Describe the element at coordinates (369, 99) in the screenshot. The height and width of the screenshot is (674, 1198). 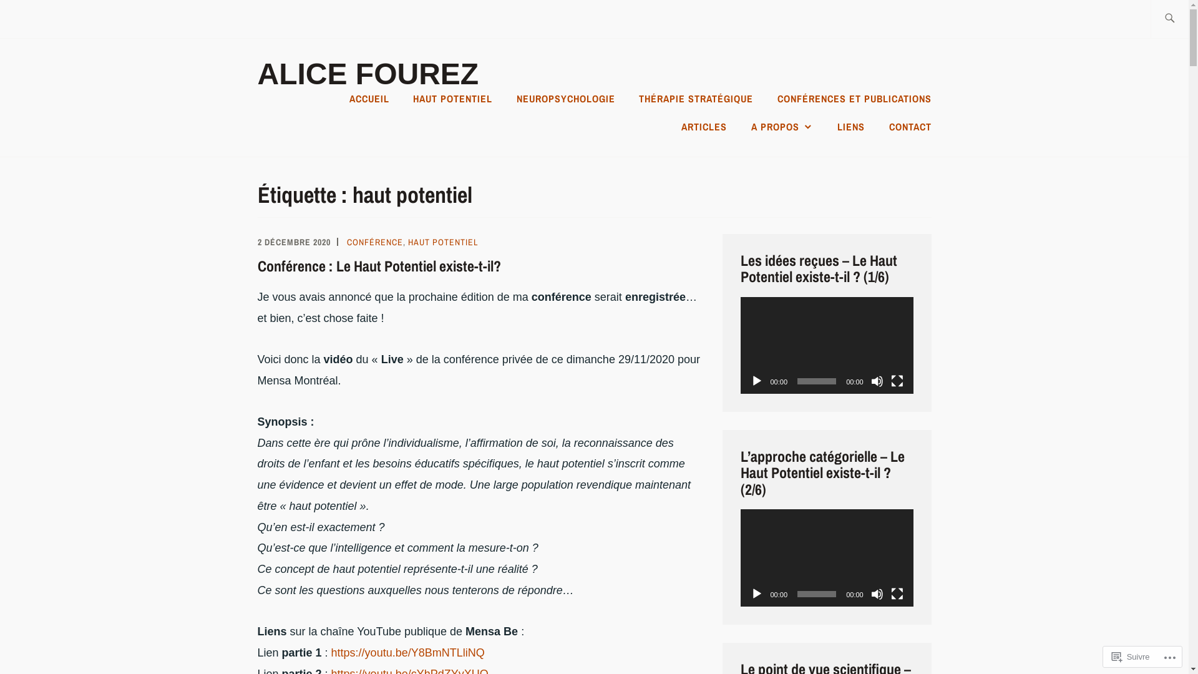
I see `ACCUEIL` at that location.